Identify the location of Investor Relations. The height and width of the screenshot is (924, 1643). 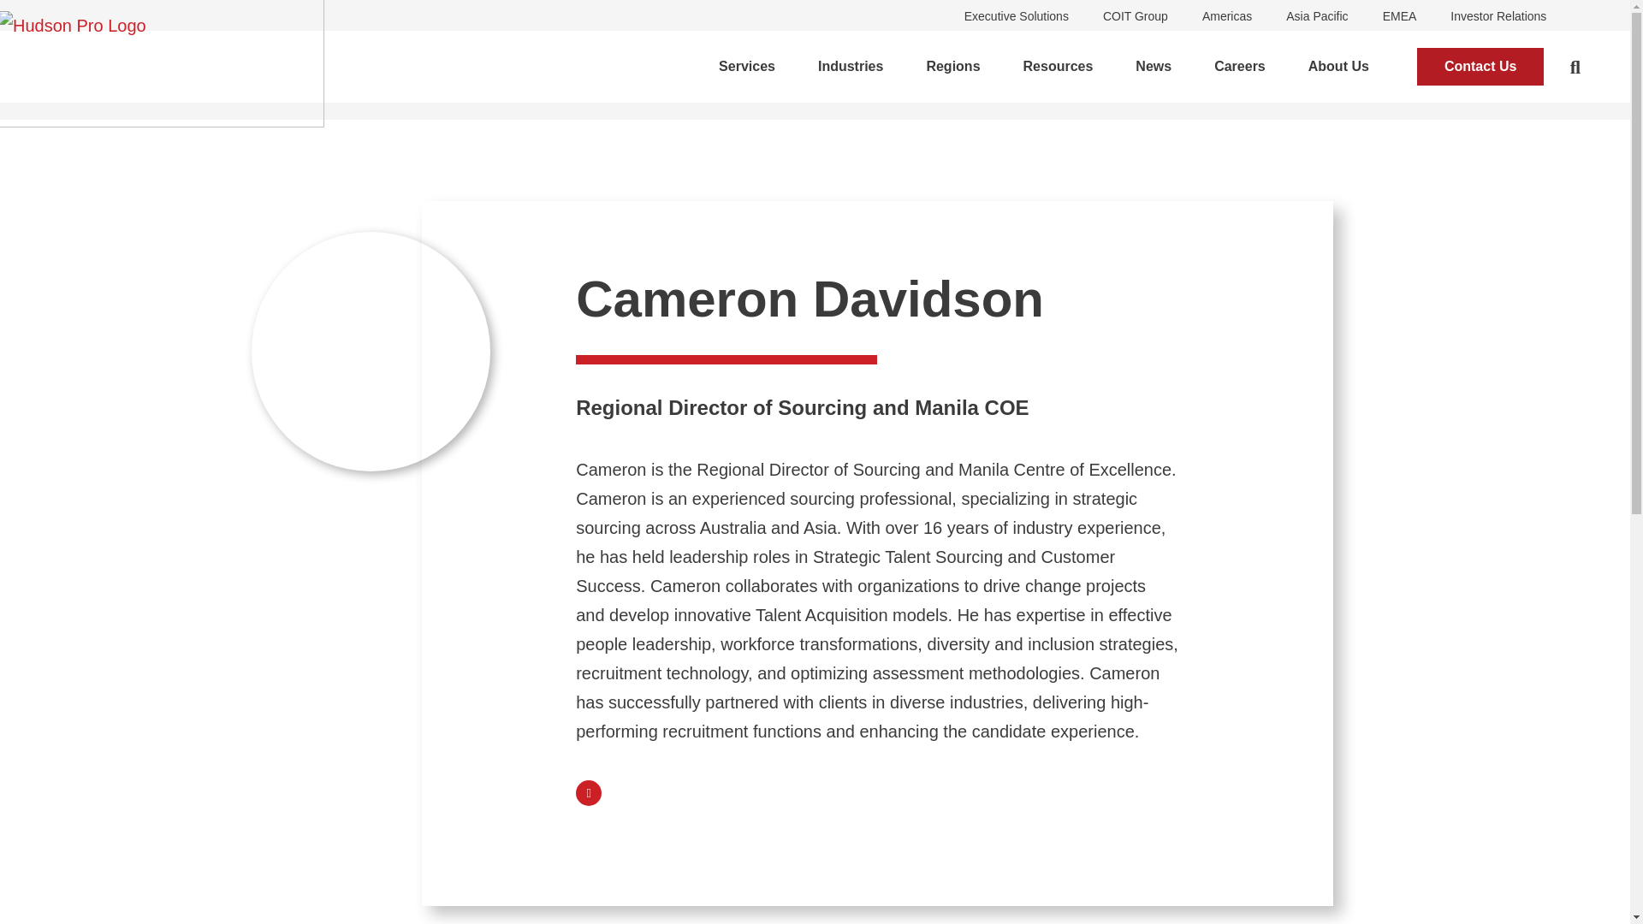
(1498, 15).